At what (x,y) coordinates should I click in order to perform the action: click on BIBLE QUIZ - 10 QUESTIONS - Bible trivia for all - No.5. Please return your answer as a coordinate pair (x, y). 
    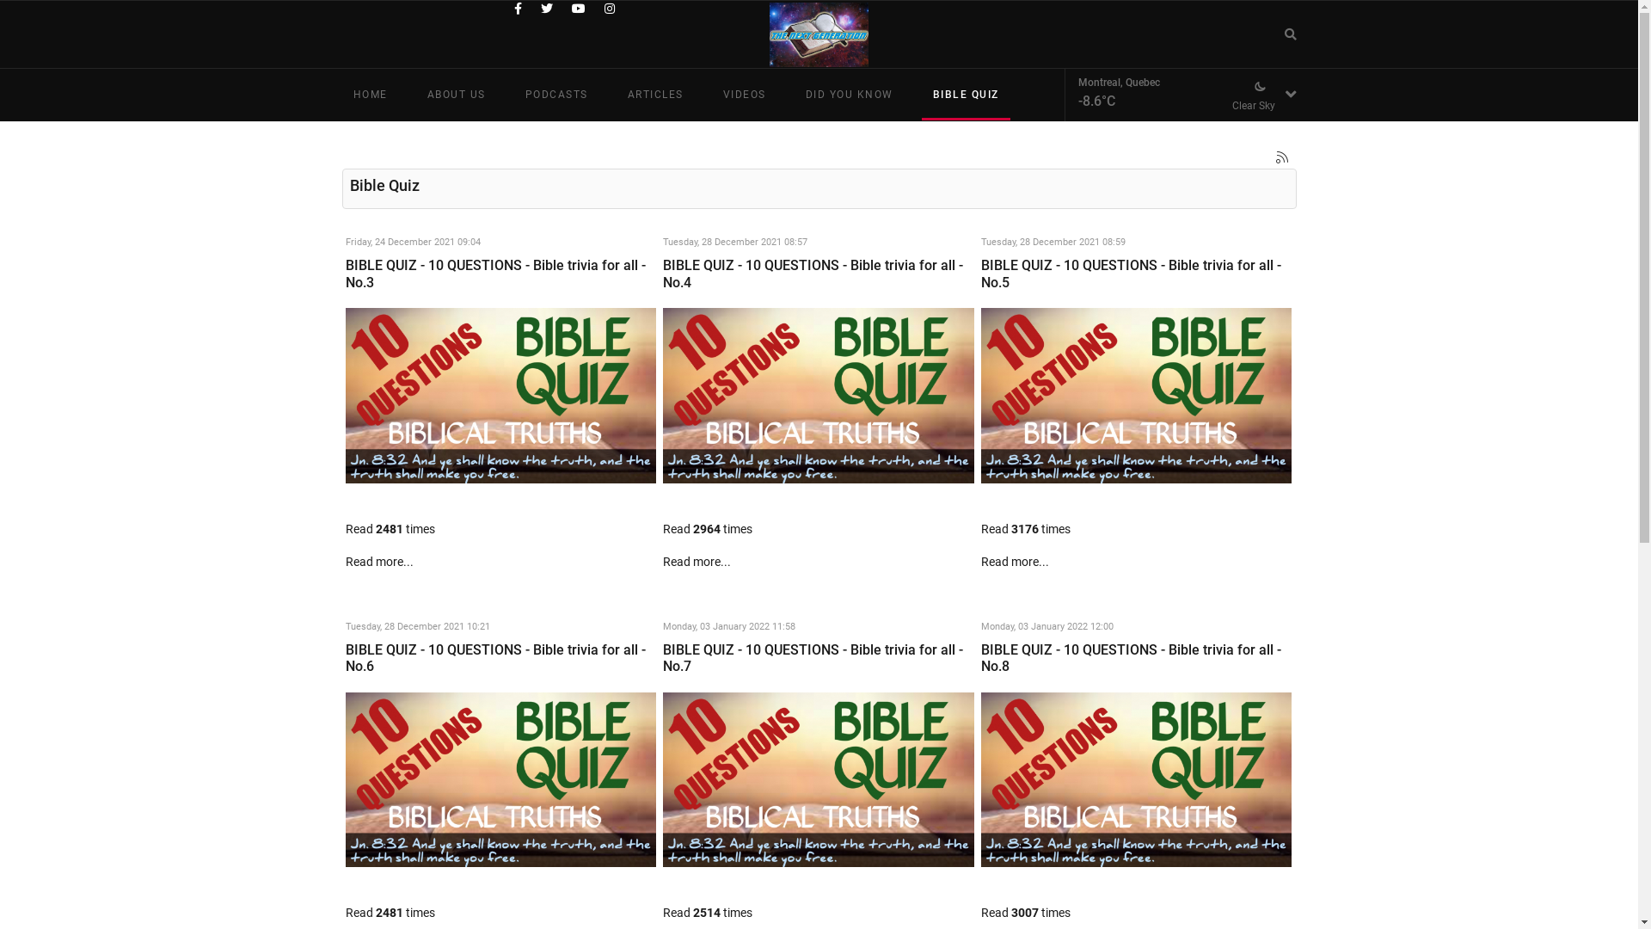
    Looking at the image, I should click on (1137, 396).